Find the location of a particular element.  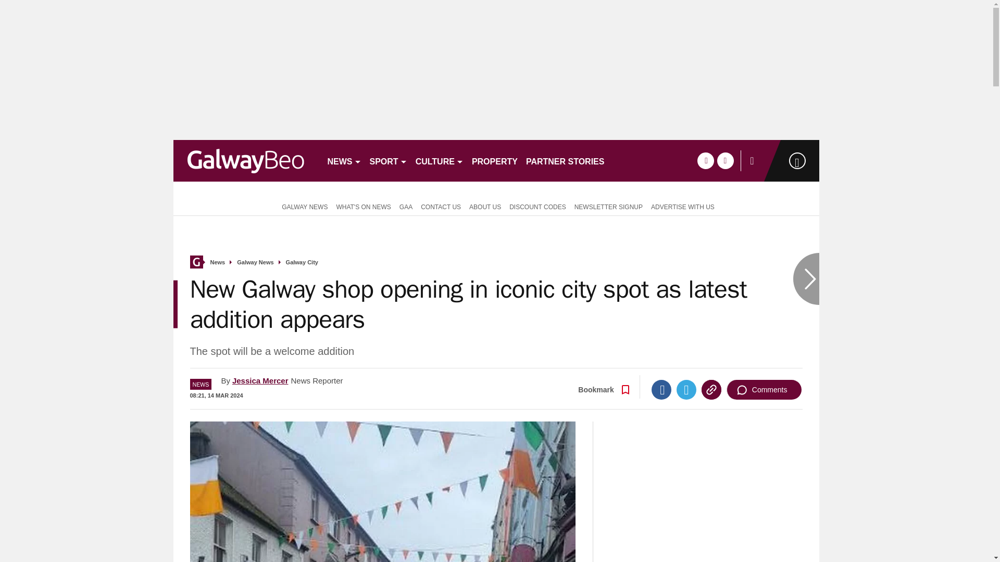

CONTACT US is located at coordinates (441, 206).